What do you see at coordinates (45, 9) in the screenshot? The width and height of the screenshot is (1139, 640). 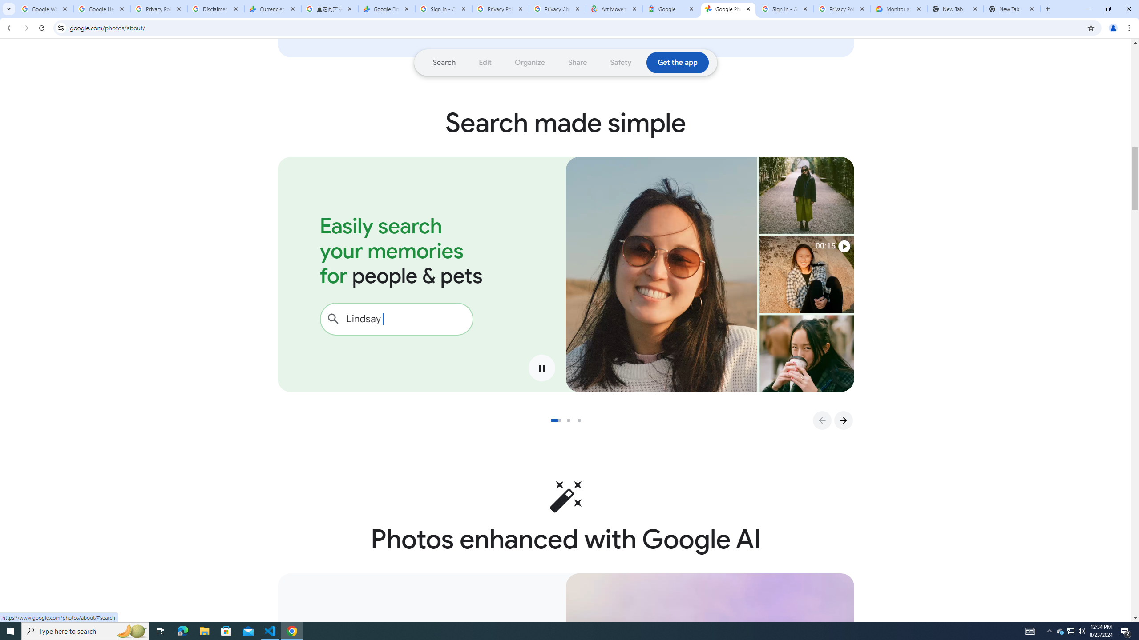 I see `Google Workspace Admin Community` at bounding box center [45, 9].